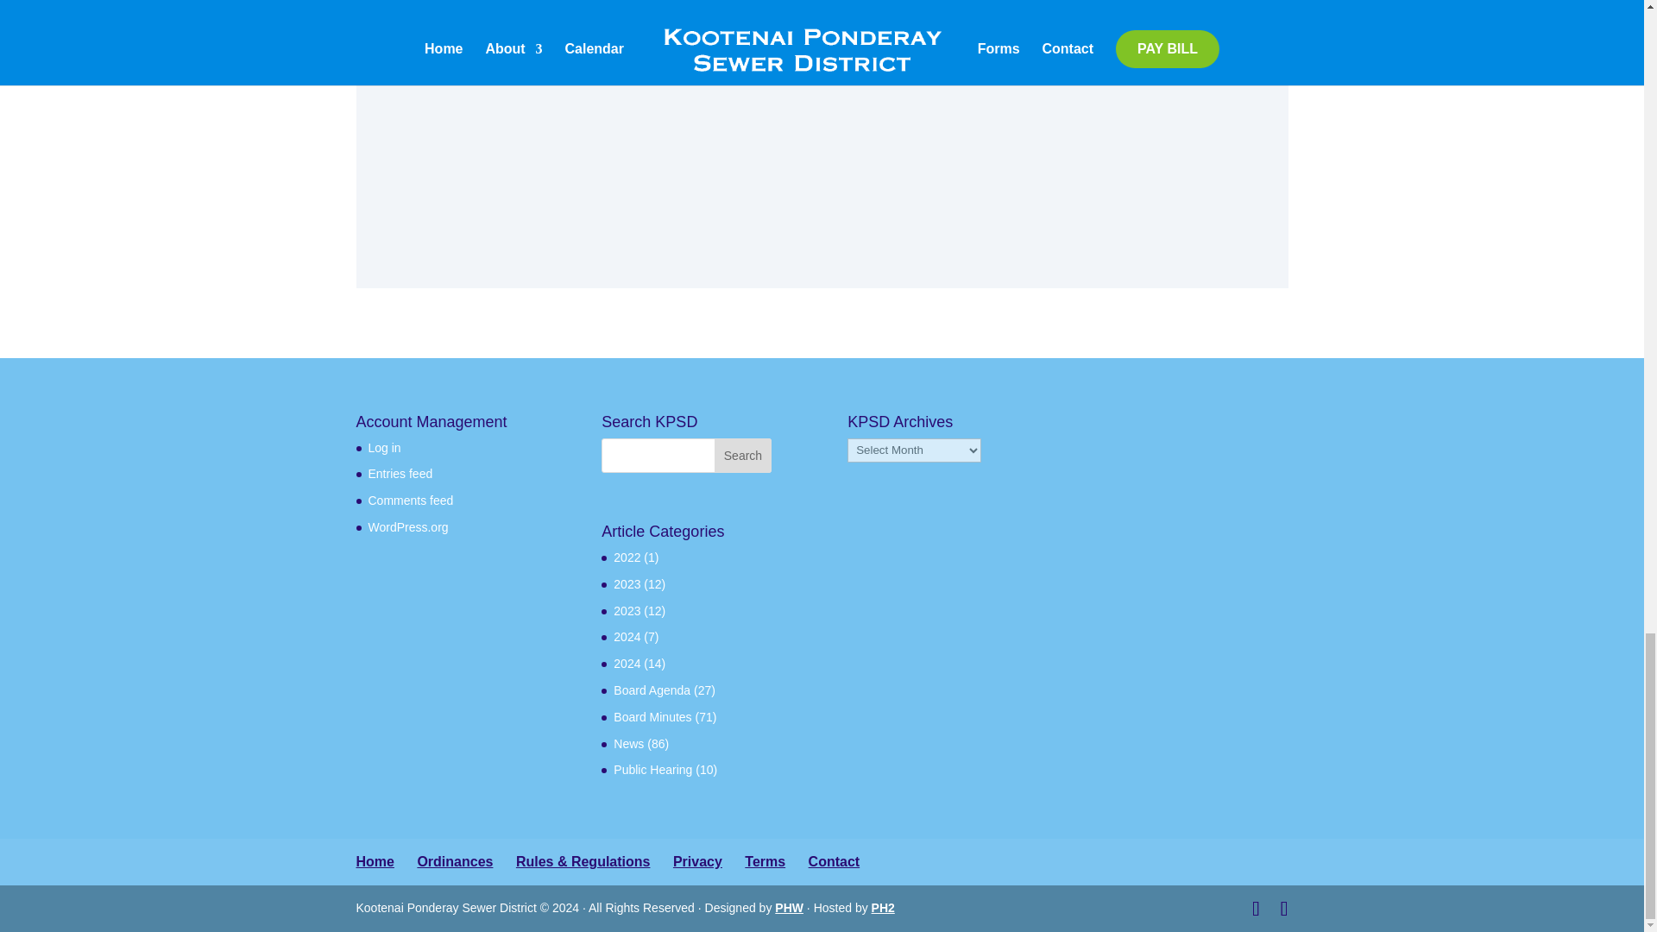 The height and width of the screenshot is (932, 1657). Describe the element at coordinates (822, 96) in the screenshot. I see `Comment Form` at that location.